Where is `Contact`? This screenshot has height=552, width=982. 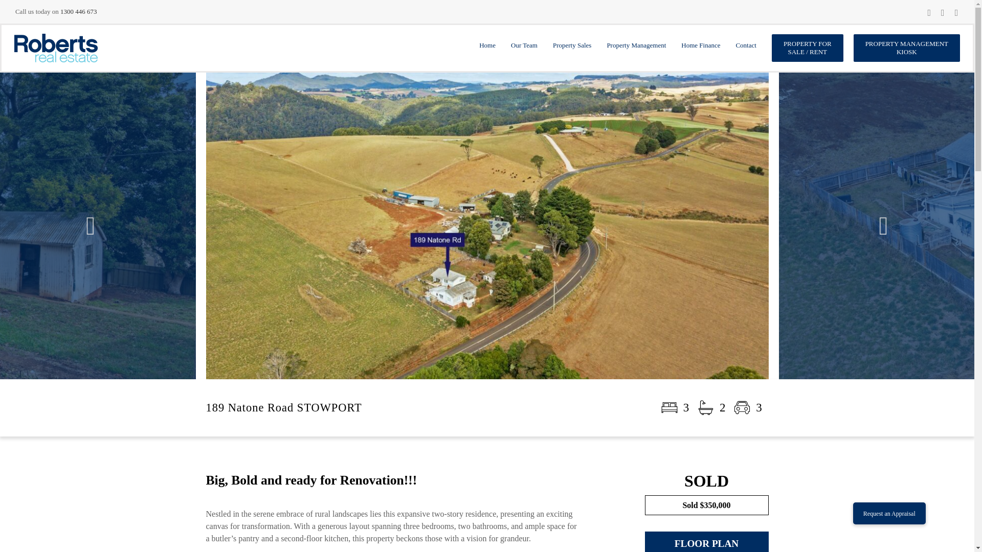 Contact is located at coordinates (748, 48).